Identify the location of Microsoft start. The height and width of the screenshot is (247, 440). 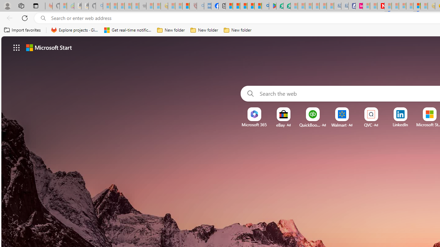
(49, 47).